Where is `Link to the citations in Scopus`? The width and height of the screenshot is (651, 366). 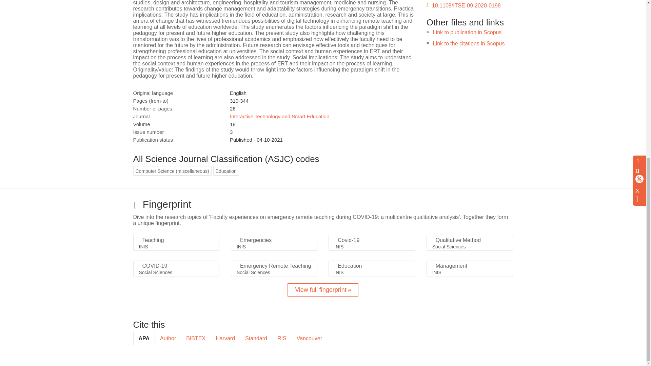 Link to the citations in Scopus is located at coordinates (469, 43).